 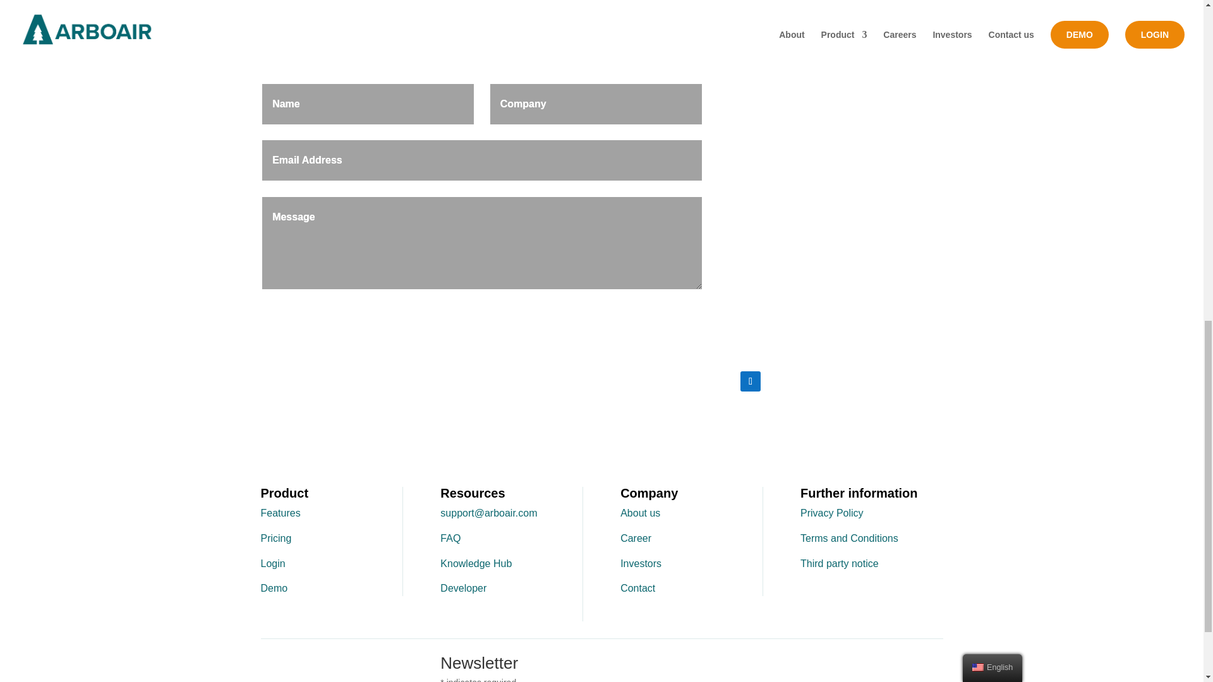 I want to click on Contact, so click(x=637, y=588).